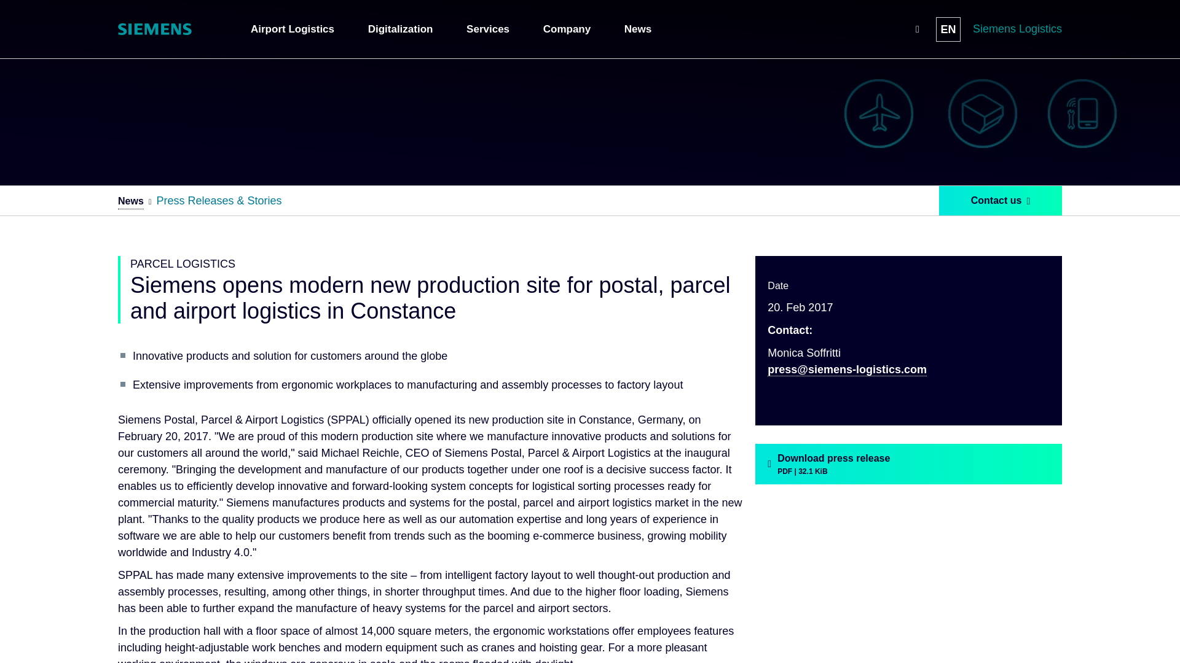  I want to click on Airport logistics - efficient and passenger friendly, so click(294, 29).